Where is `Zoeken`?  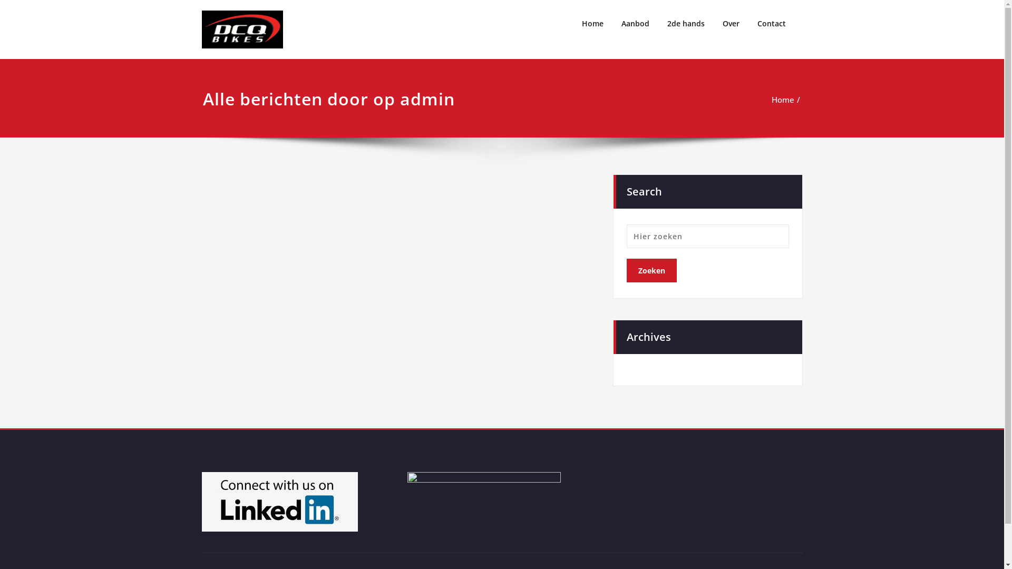 Zoeken is located at coordinates (651, 271).